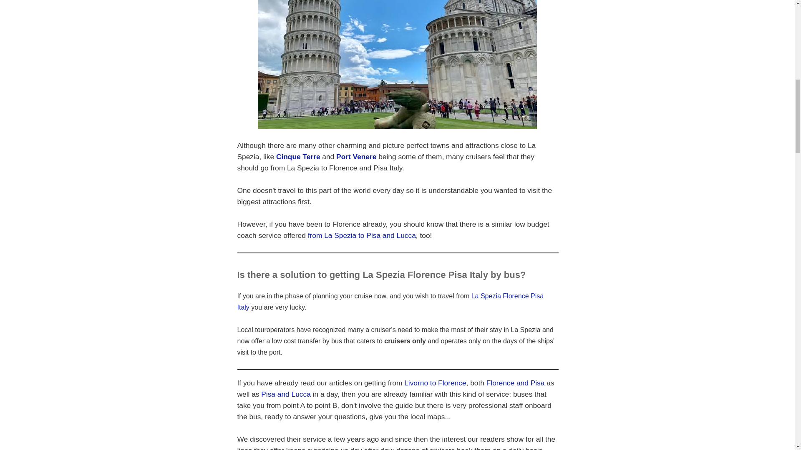 This screenshot has width=801, height=450. I want to click on Livorno to Florence, so click(435, 382).